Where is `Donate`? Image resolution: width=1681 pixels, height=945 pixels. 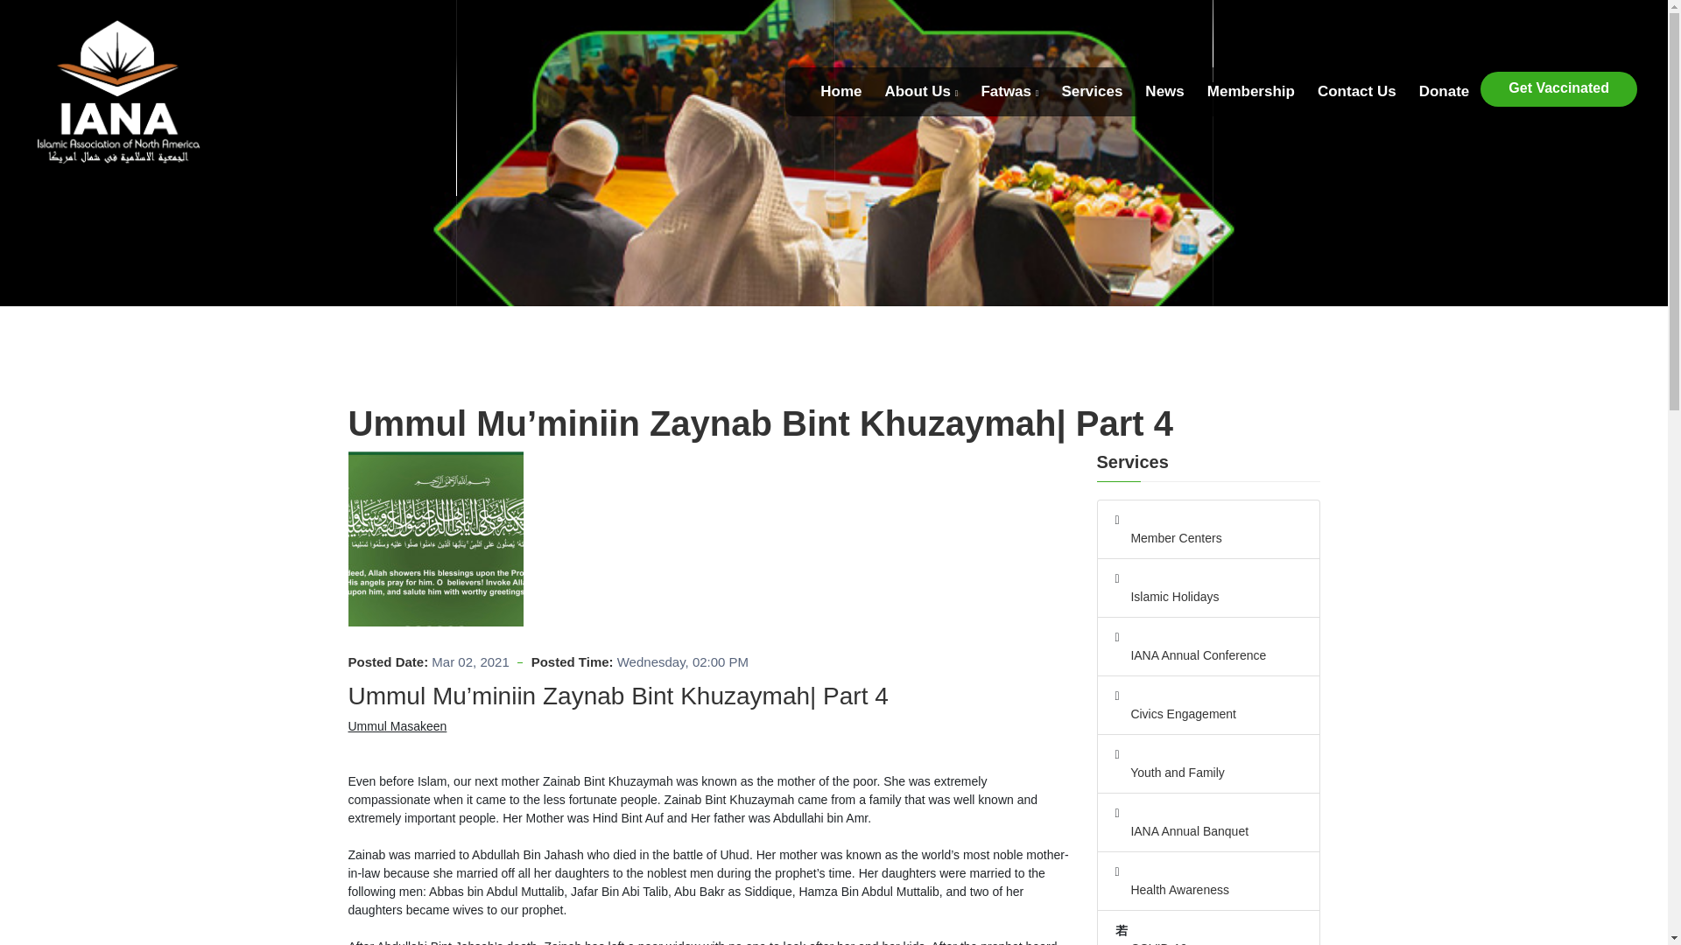
Donate is located at coordinates (1444, 91).